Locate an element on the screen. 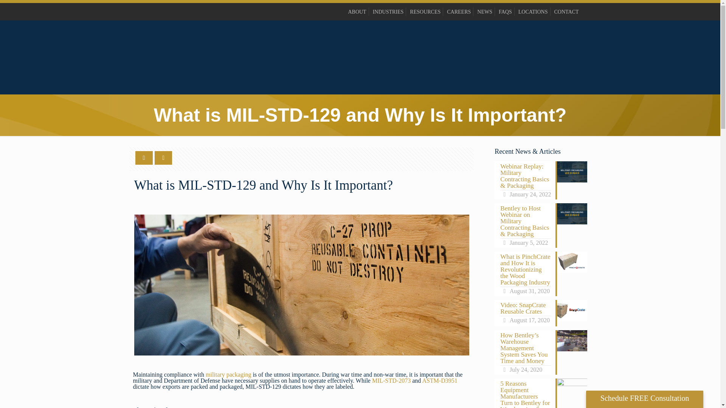 The height and width of the screenshot is (408, 726). CAREERS is located at coordinates (459, 11).